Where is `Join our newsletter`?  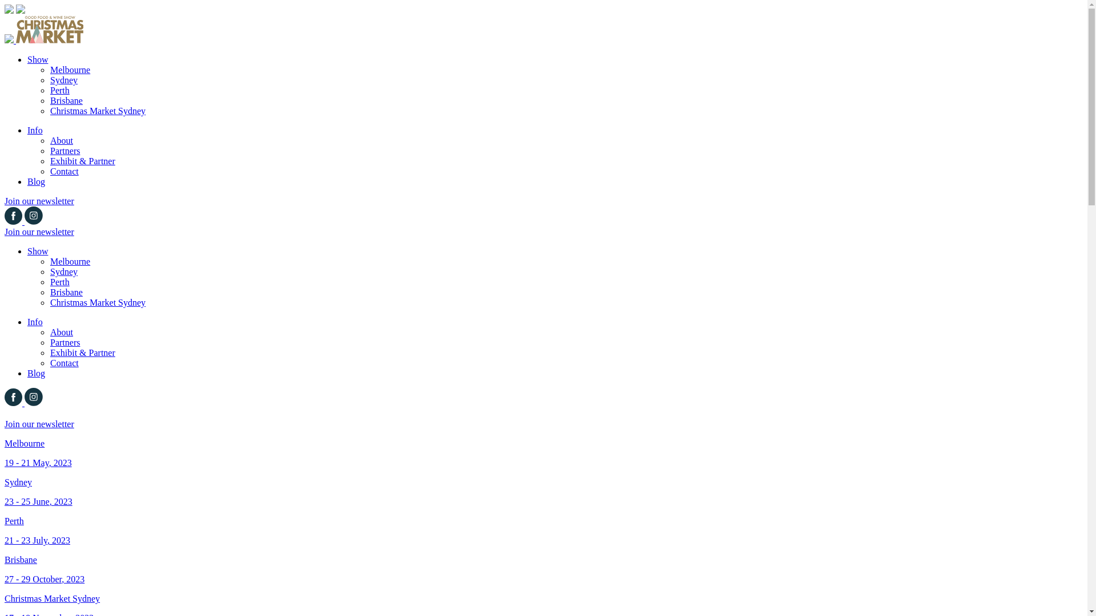 Join our newsletter is located at coordinates (39, 232).